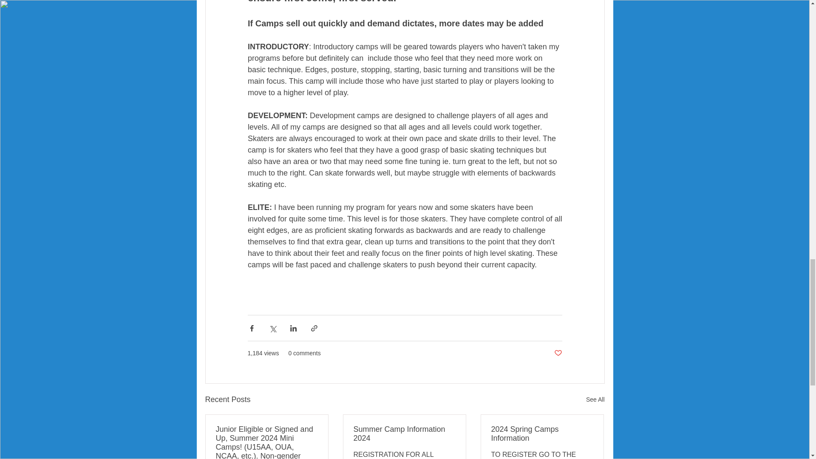 The image size is (816, 459). Describe the element at coordinates (542, 434) in the screenshot. I see `2024 Spring Camps Information` at that location.